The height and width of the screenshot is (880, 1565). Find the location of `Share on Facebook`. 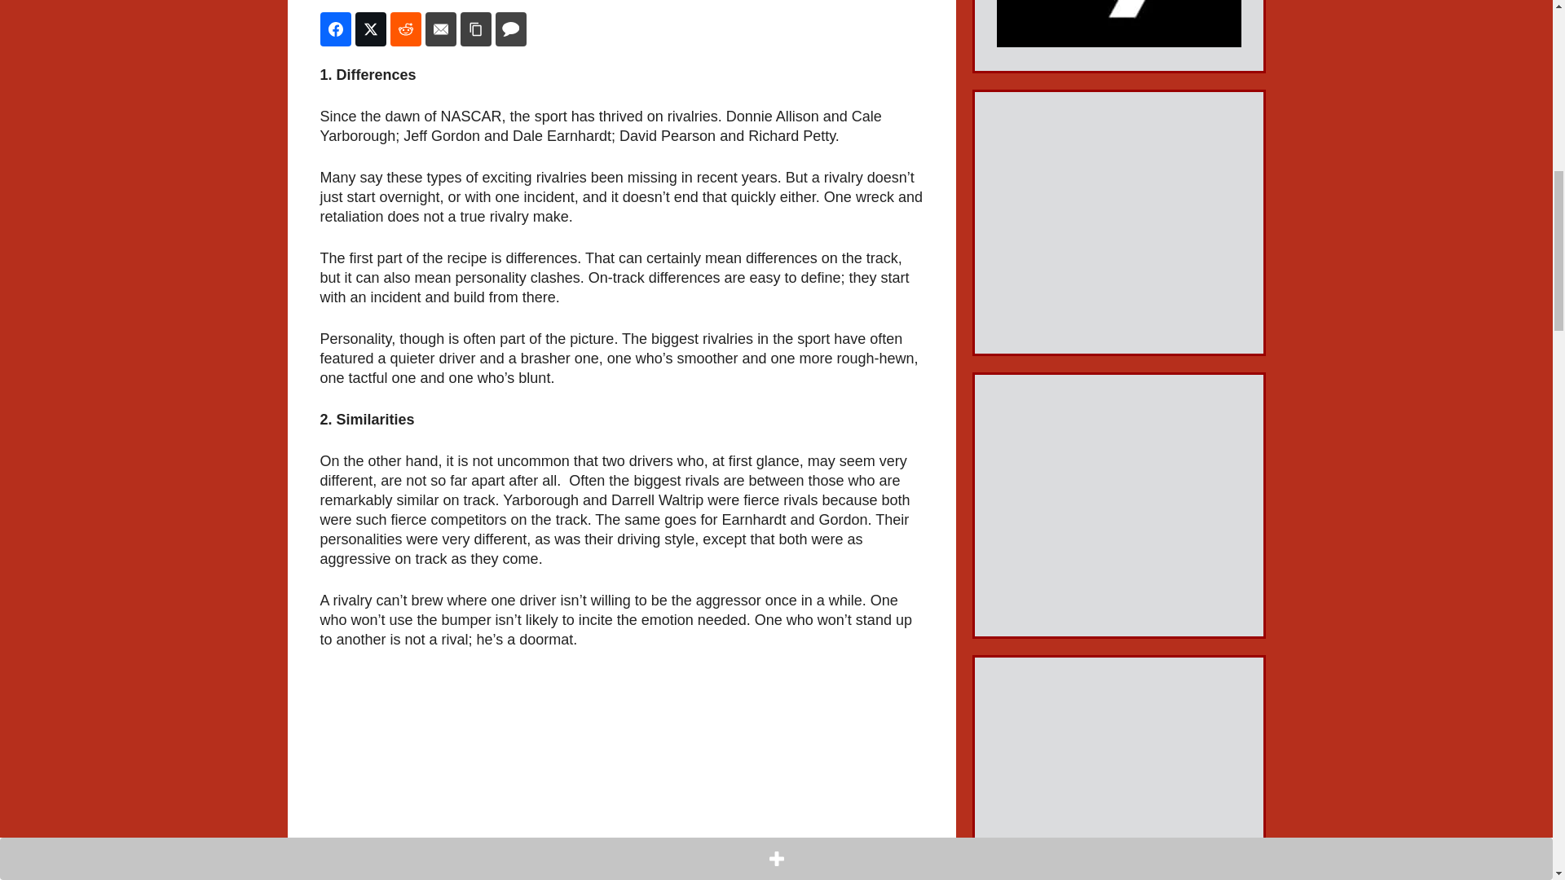

Share on Facebook is located at coordinates (334, 29).